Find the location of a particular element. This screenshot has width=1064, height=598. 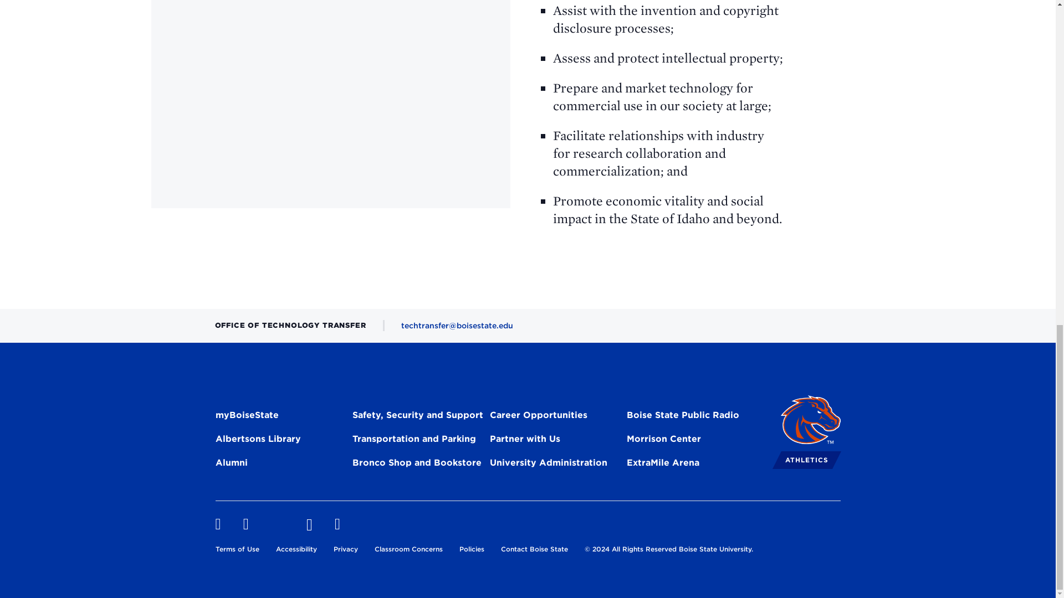

Career Opportunities is located at coordinates (538, 416).